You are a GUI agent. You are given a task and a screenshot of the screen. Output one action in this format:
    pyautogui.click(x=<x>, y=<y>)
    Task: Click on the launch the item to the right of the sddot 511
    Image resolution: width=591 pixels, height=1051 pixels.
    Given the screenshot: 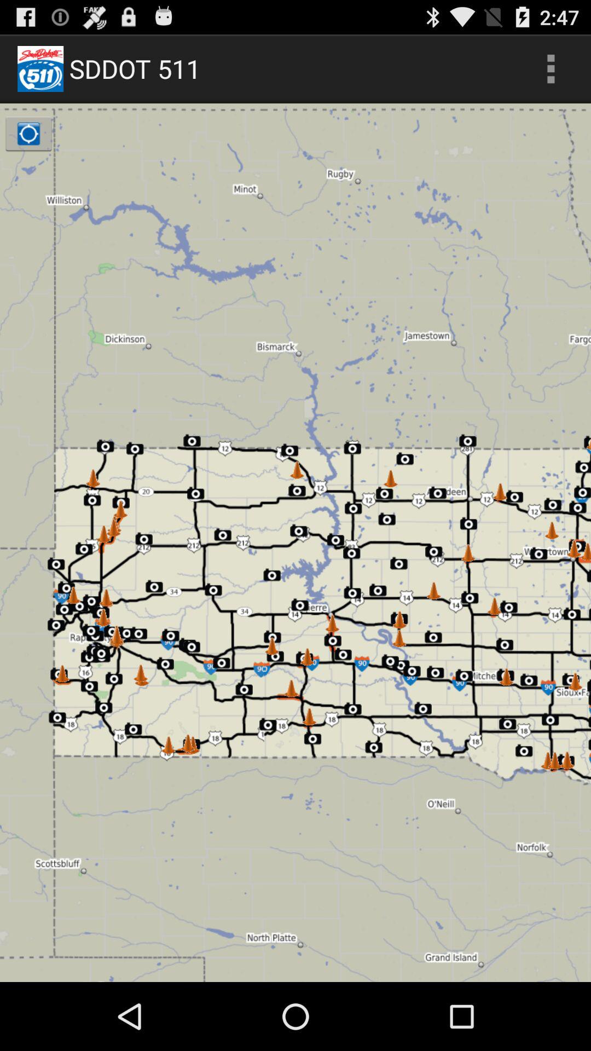 What is the action you would take?
    pyautogui.click(x=551, y=69)
    